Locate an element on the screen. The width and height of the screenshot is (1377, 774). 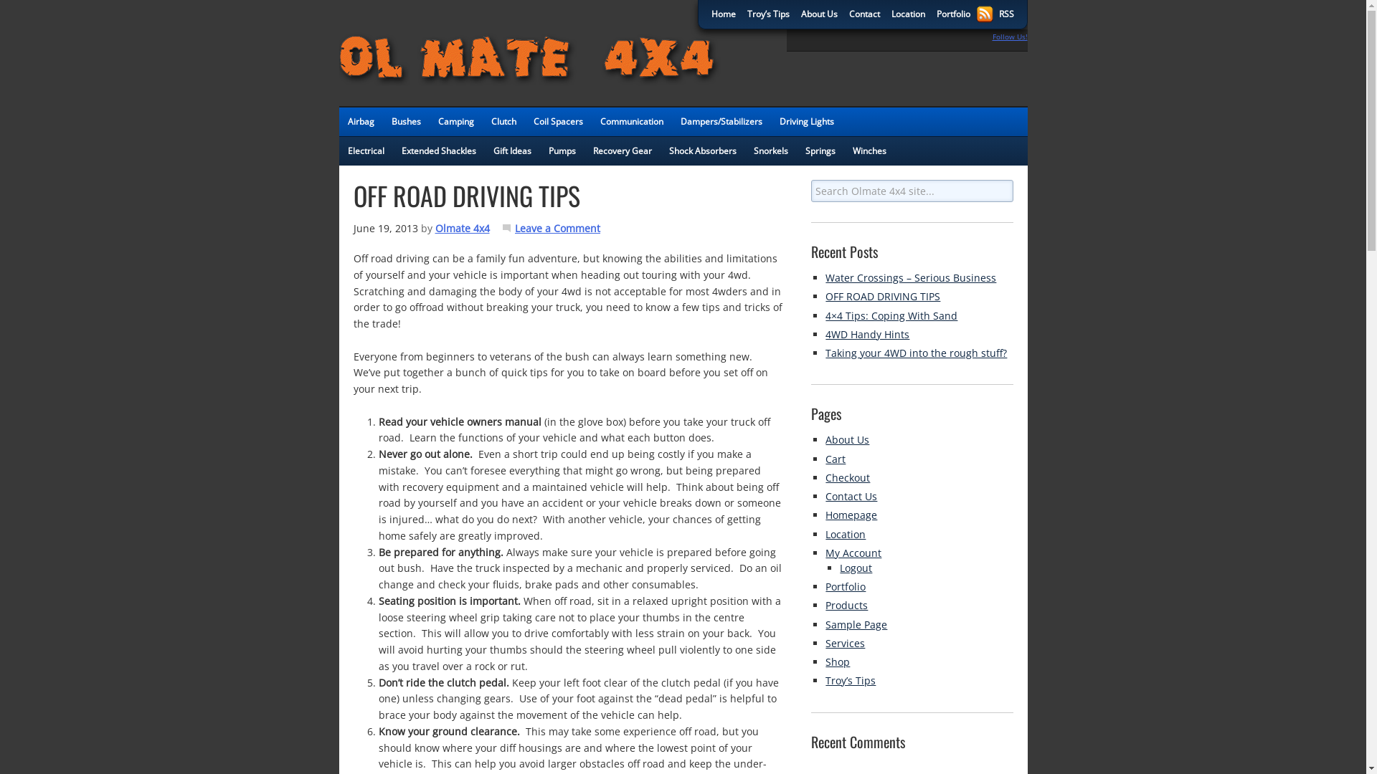
Cart is located at coordinates (836, 459).